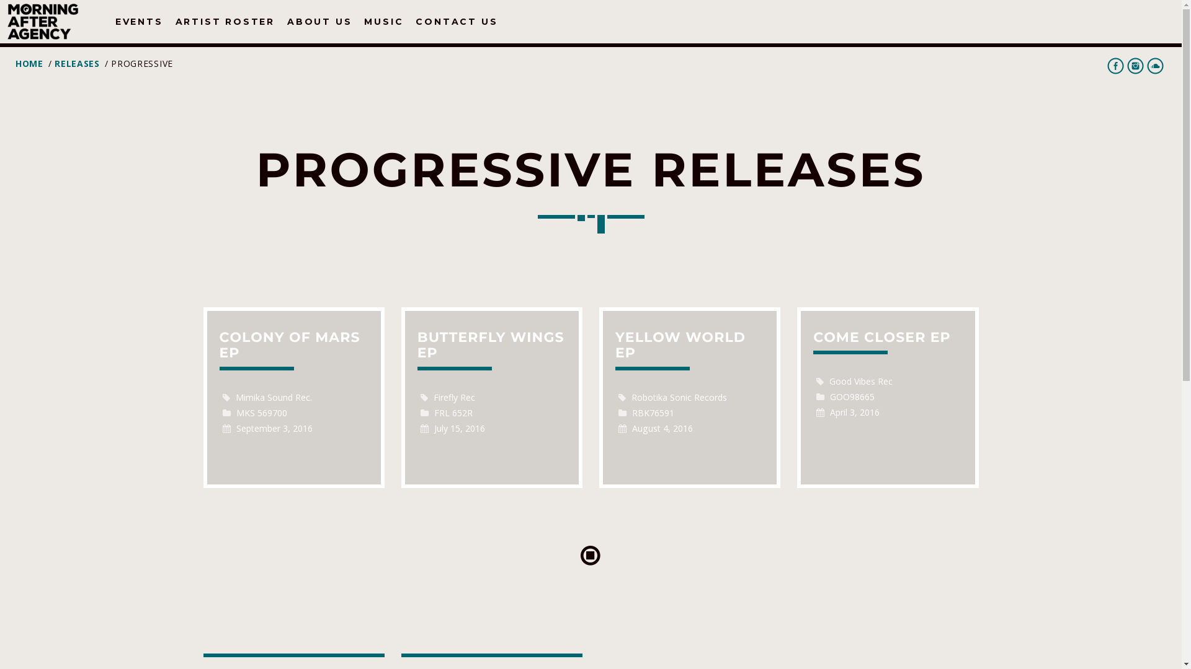 Image resolution: width=1191 pixels, height=669 pixels. What do you see at coordinates (492, 398) in the screenshot?
I see `read` at bounding box center [492, 398].